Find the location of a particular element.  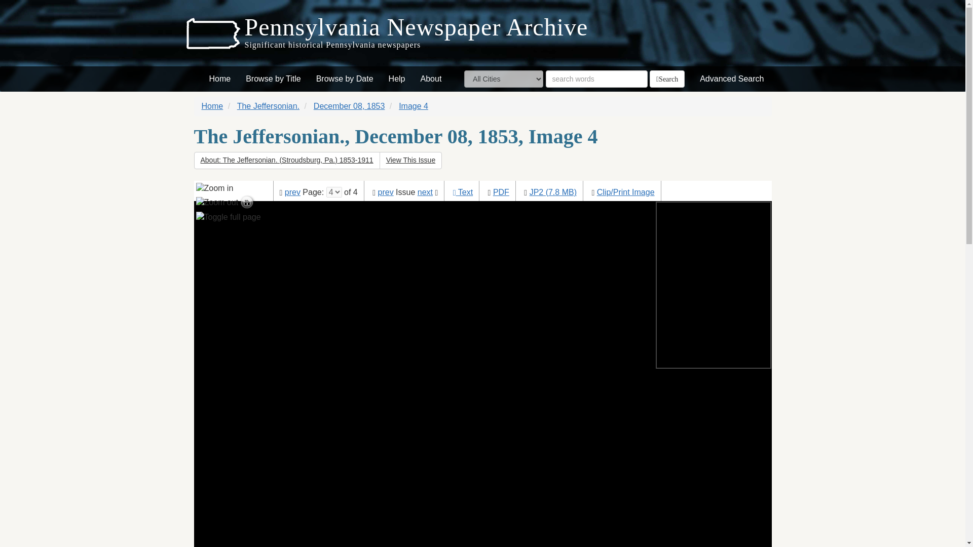

next is located at coordinates (425, 192).